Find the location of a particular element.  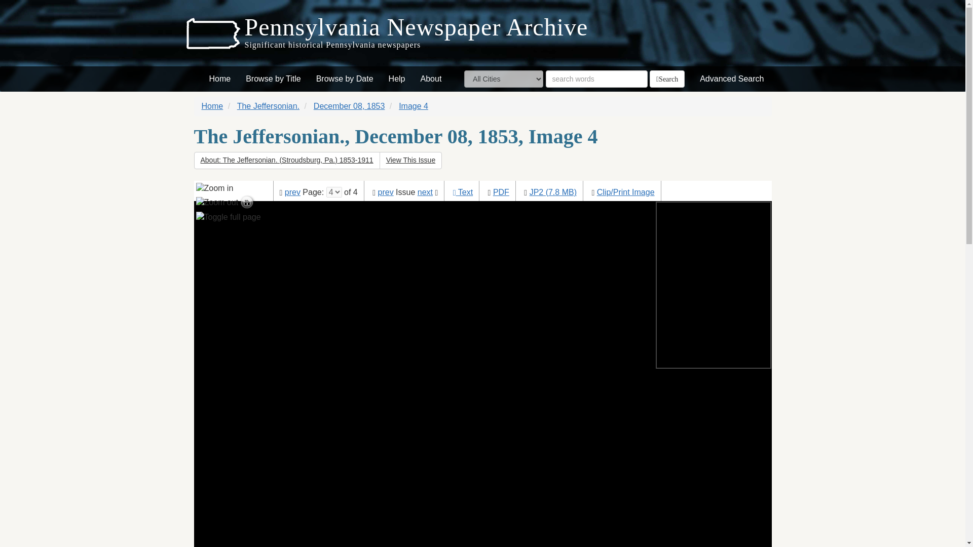

next is located at coordinates (425, 192).